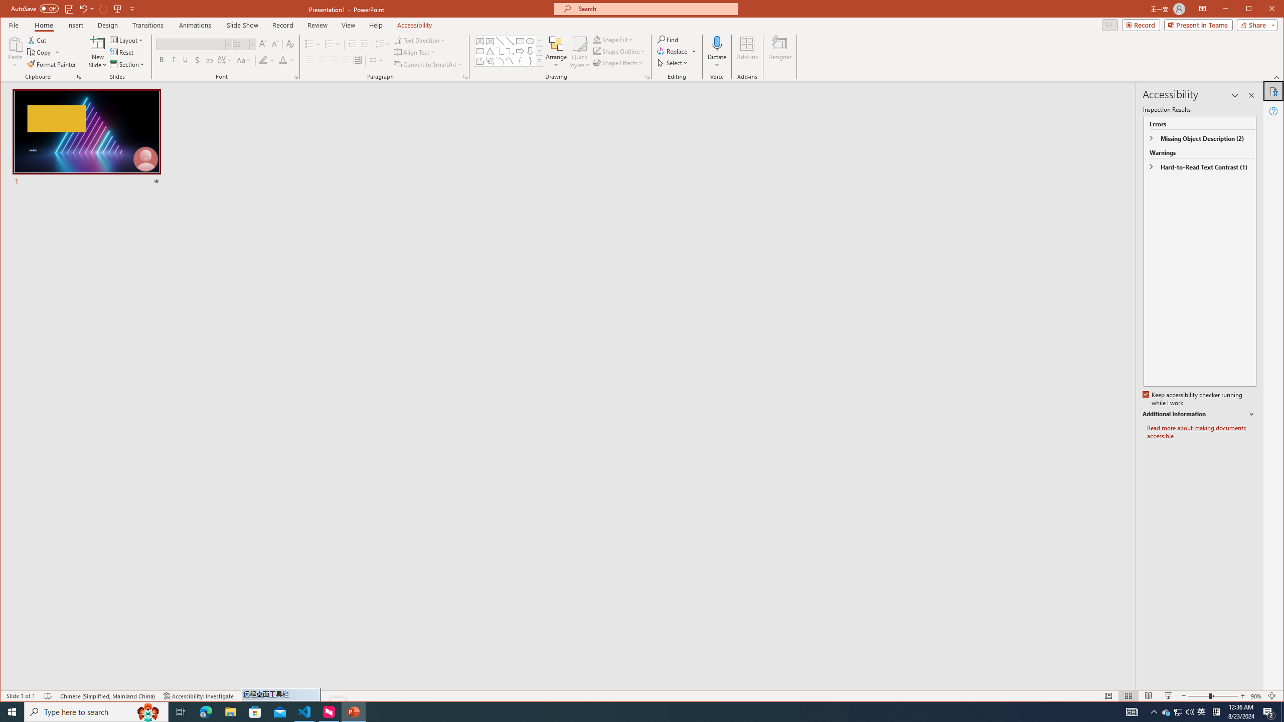 This screenshot has width=1284, height=722. What do you see at coordinates (241, 44) in the screenshot?
I see `Font Size` at bounding box center [241, 44].